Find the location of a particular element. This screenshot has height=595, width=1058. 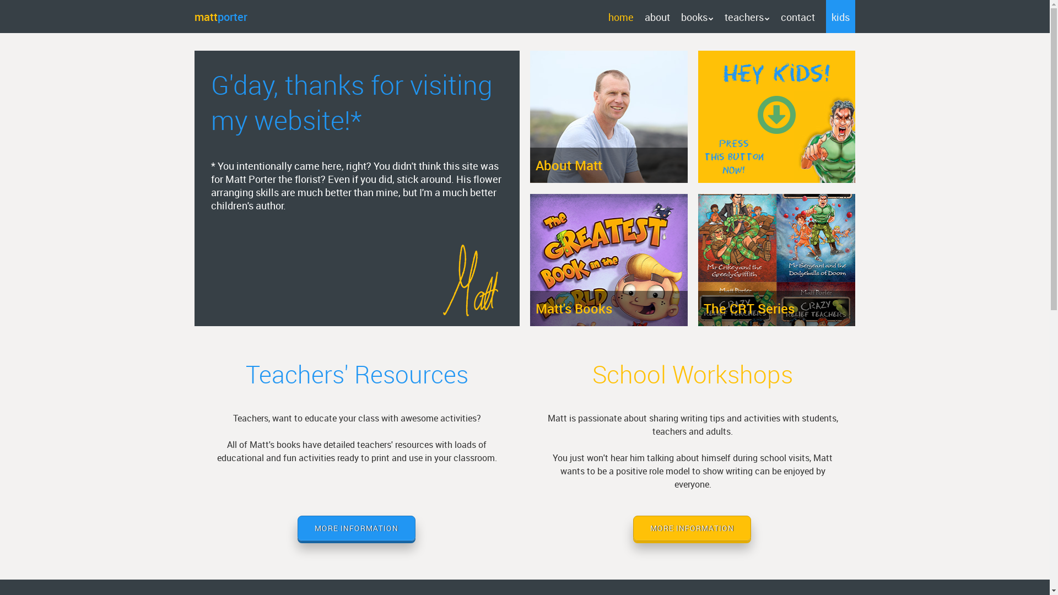

mattporter is located at coordinates (220, 17).